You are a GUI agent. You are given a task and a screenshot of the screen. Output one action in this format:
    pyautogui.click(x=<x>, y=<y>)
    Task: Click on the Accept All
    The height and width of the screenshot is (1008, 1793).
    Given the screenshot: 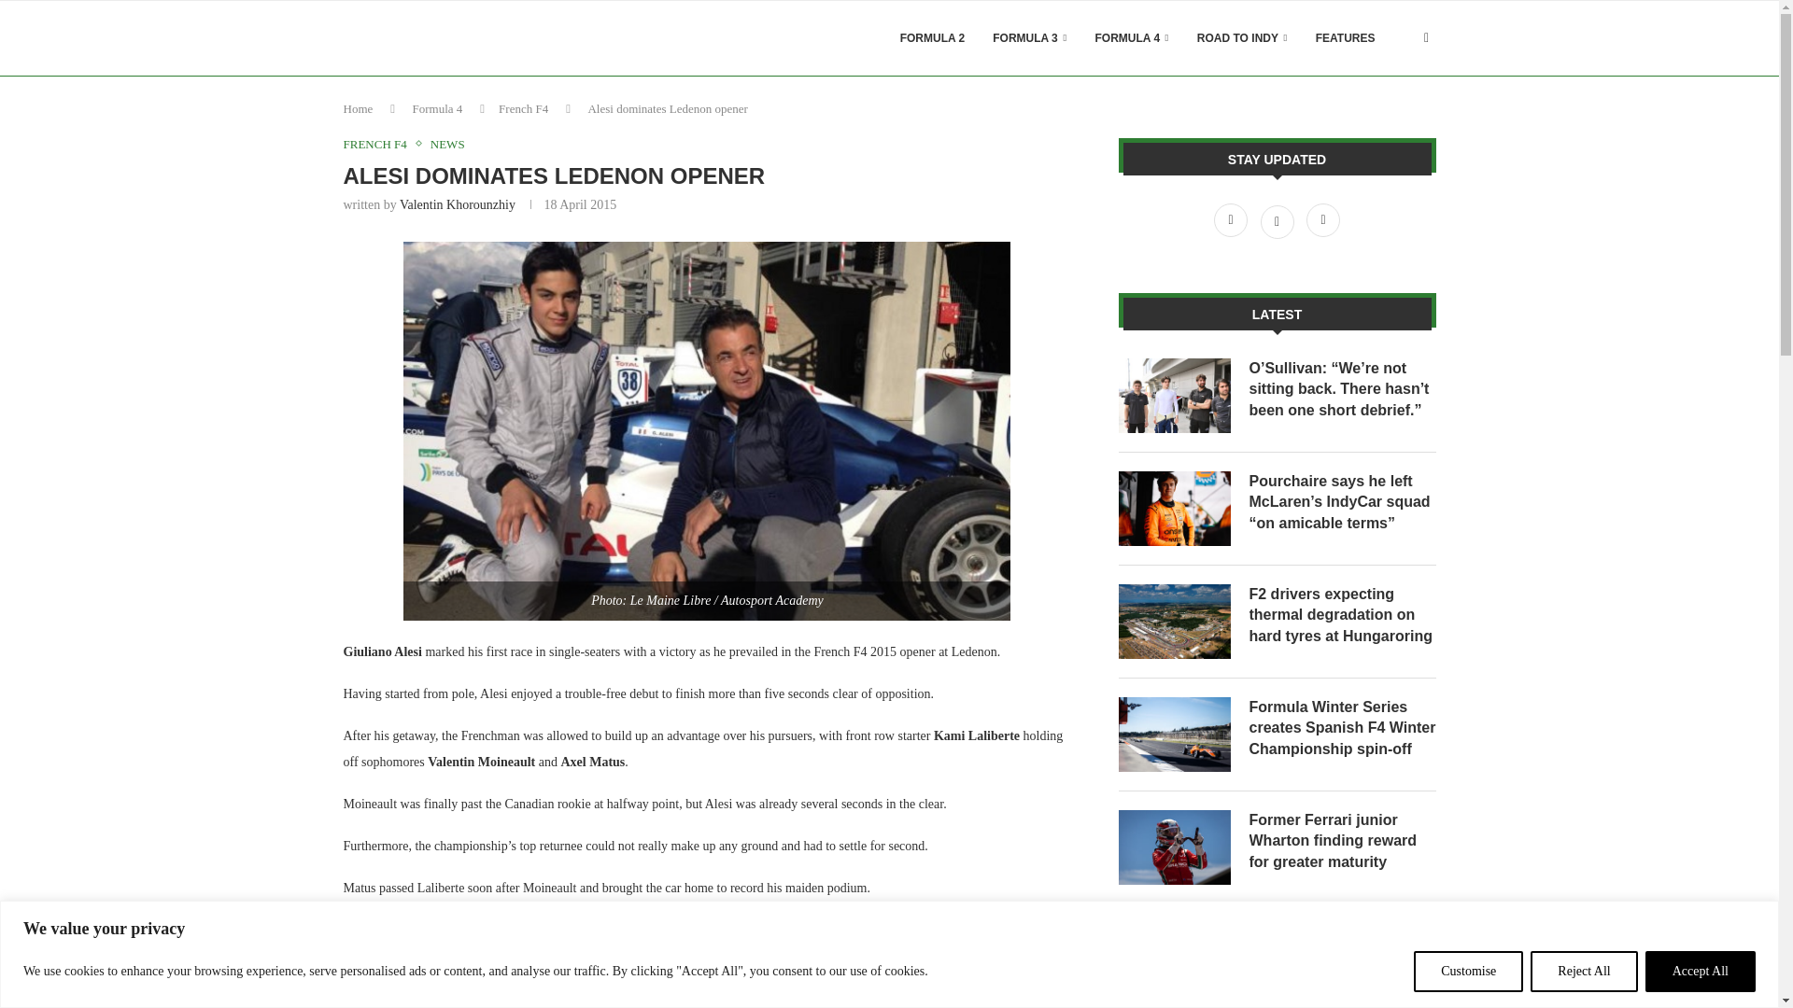 What is the action you would take?
    pyautogui.click(x=1700, y=971)
    